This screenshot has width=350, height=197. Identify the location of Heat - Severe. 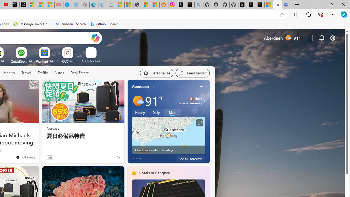
(191, 99).